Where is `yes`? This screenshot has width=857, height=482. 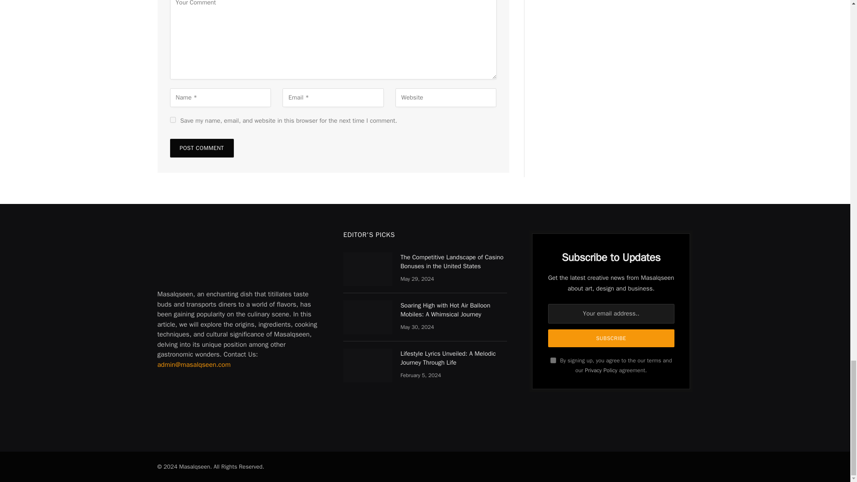 yes is located at coordinates (172, 120).